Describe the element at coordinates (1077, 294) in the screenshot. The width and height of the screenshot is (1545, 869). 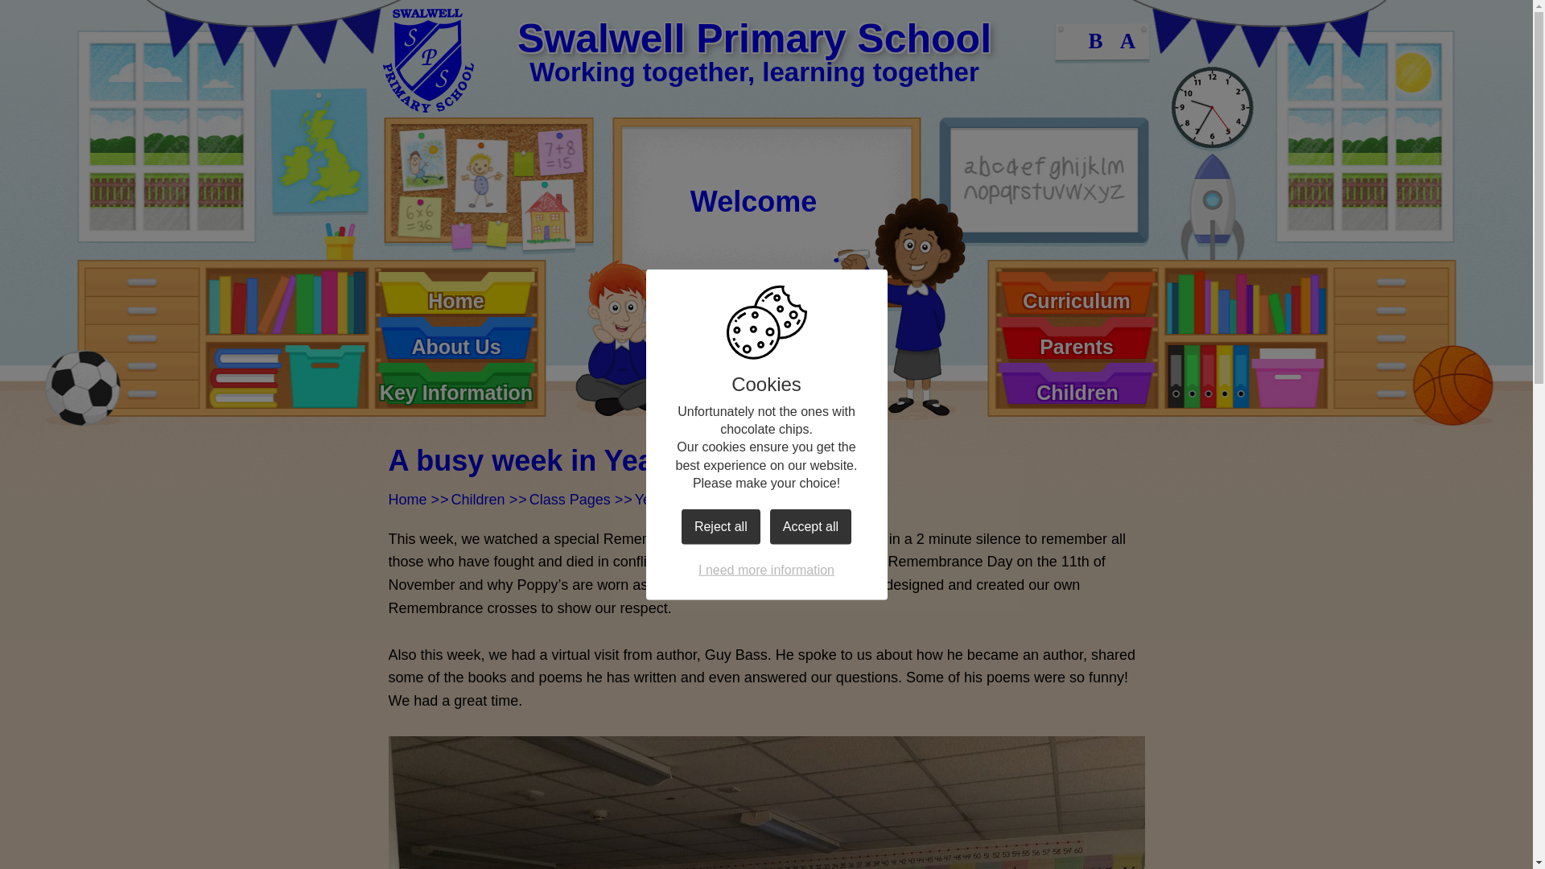
I see `Curriculum` at that location.